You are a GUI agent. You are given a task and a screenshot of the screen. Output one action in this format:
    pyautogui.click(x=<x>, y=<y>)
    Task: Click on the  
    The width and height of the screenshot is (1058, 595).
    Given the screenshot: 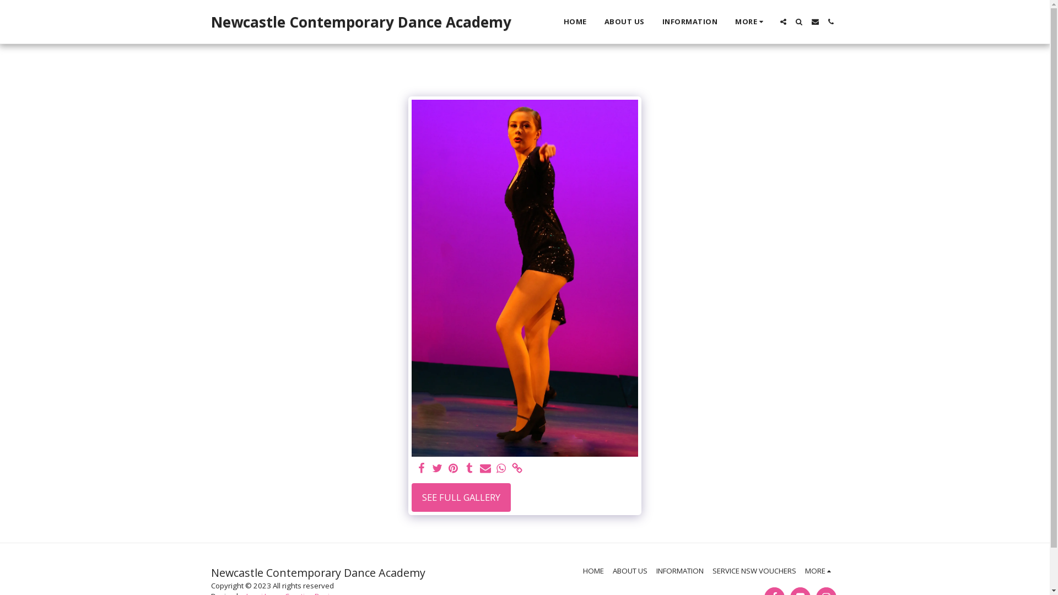 What is the action you would take?
    pyautogui.click(x=438, y=469)
    